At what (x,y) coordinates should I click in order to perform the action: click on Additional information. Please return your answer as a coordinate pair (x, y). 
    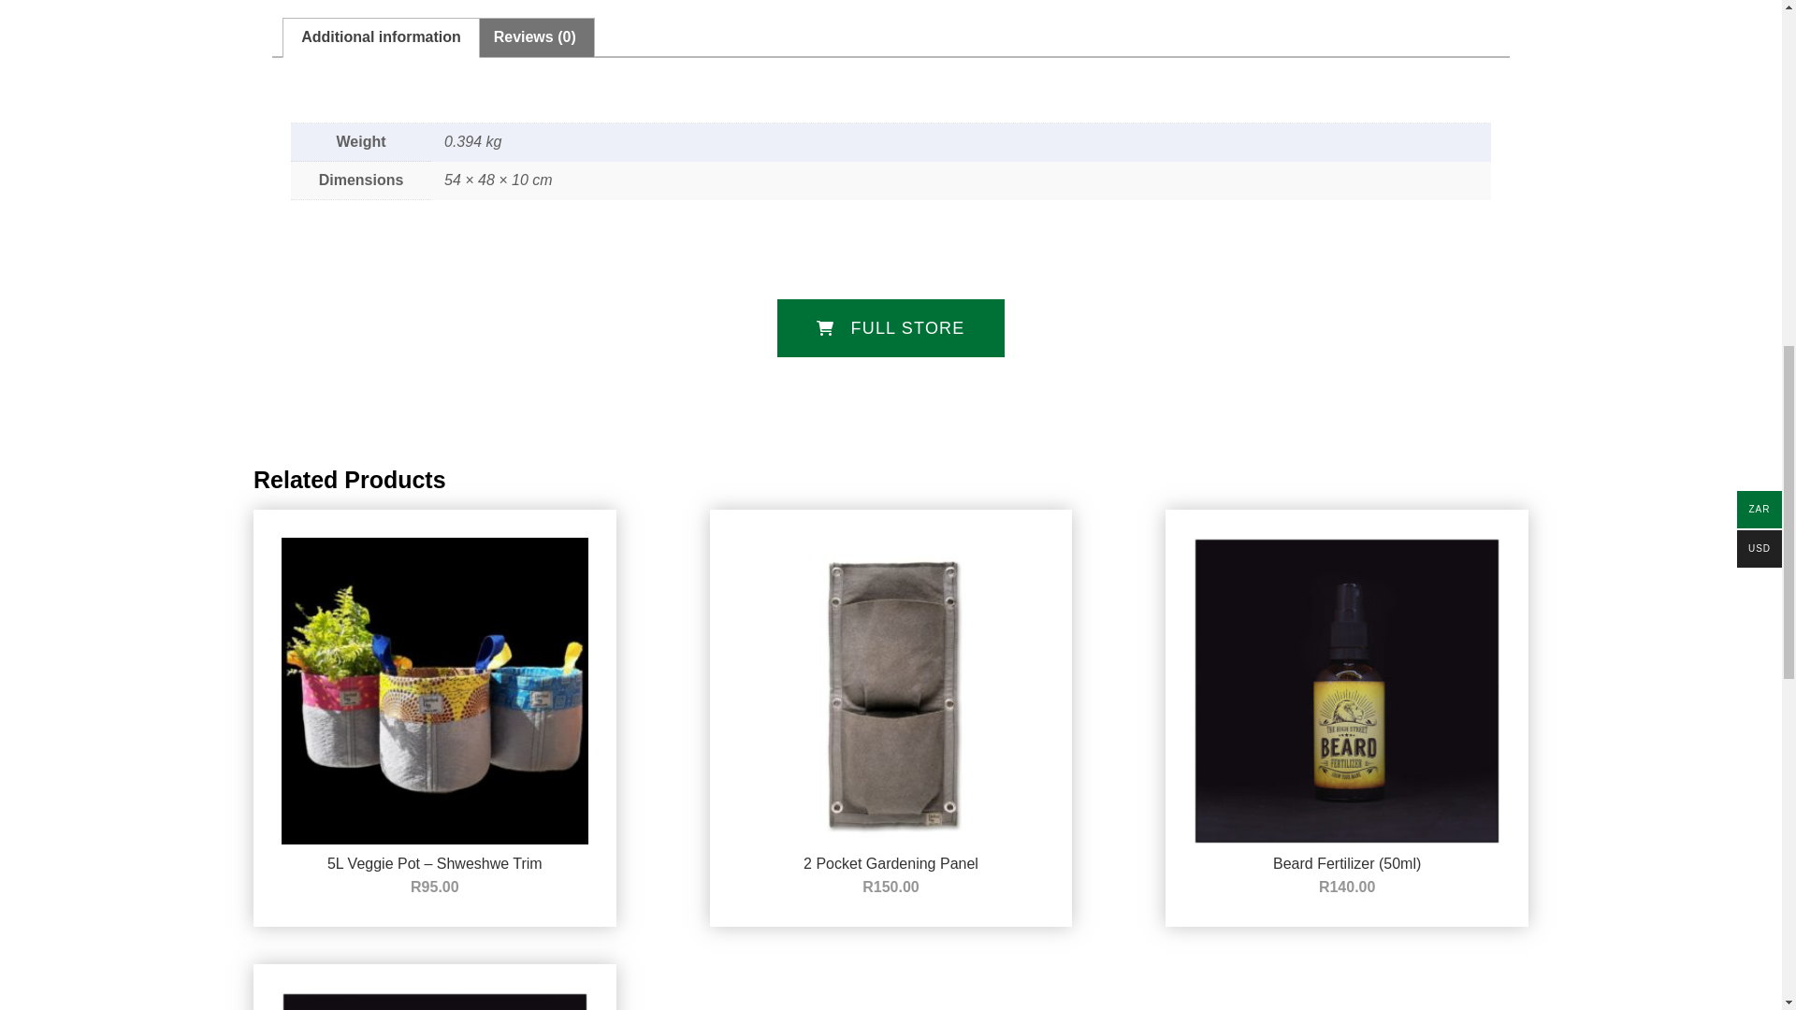
    Looking at the image, I should click on (382, 37).